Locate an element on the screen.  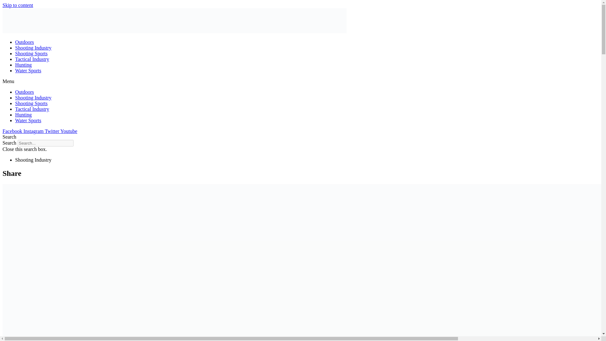
Instagram is located at coordinates (34, 131).